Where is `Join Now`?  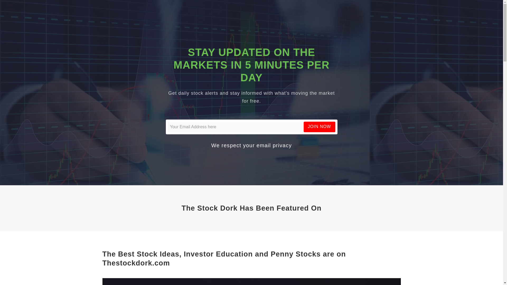 Join Now is located at coordinates (320, 127).